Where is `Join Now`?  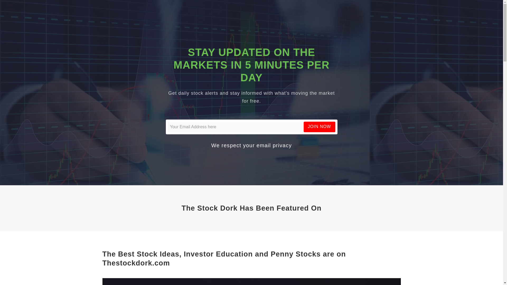 Join Now is located at coordinates (320, 127).